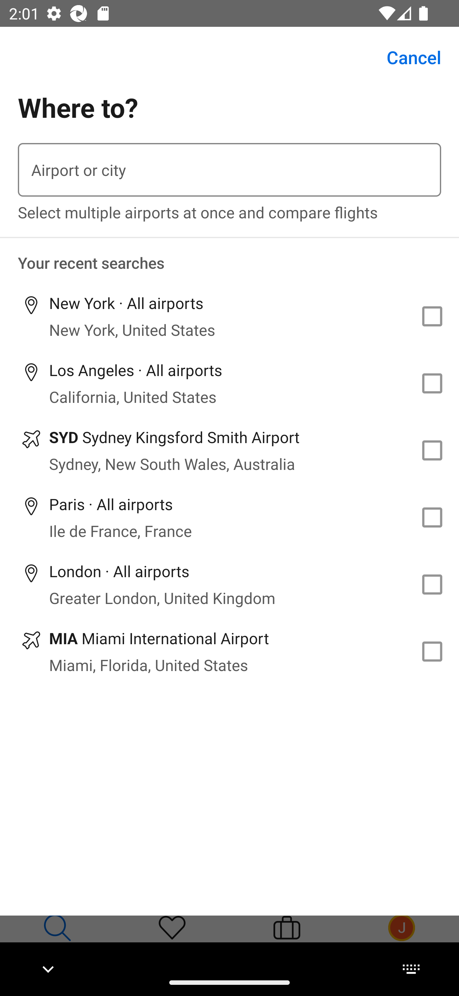 This screenshot has height=996, width=459. What do you see at coordinates (407, 57) in the screenshot?
I see `Cancel` at bounding box center [407, 57].